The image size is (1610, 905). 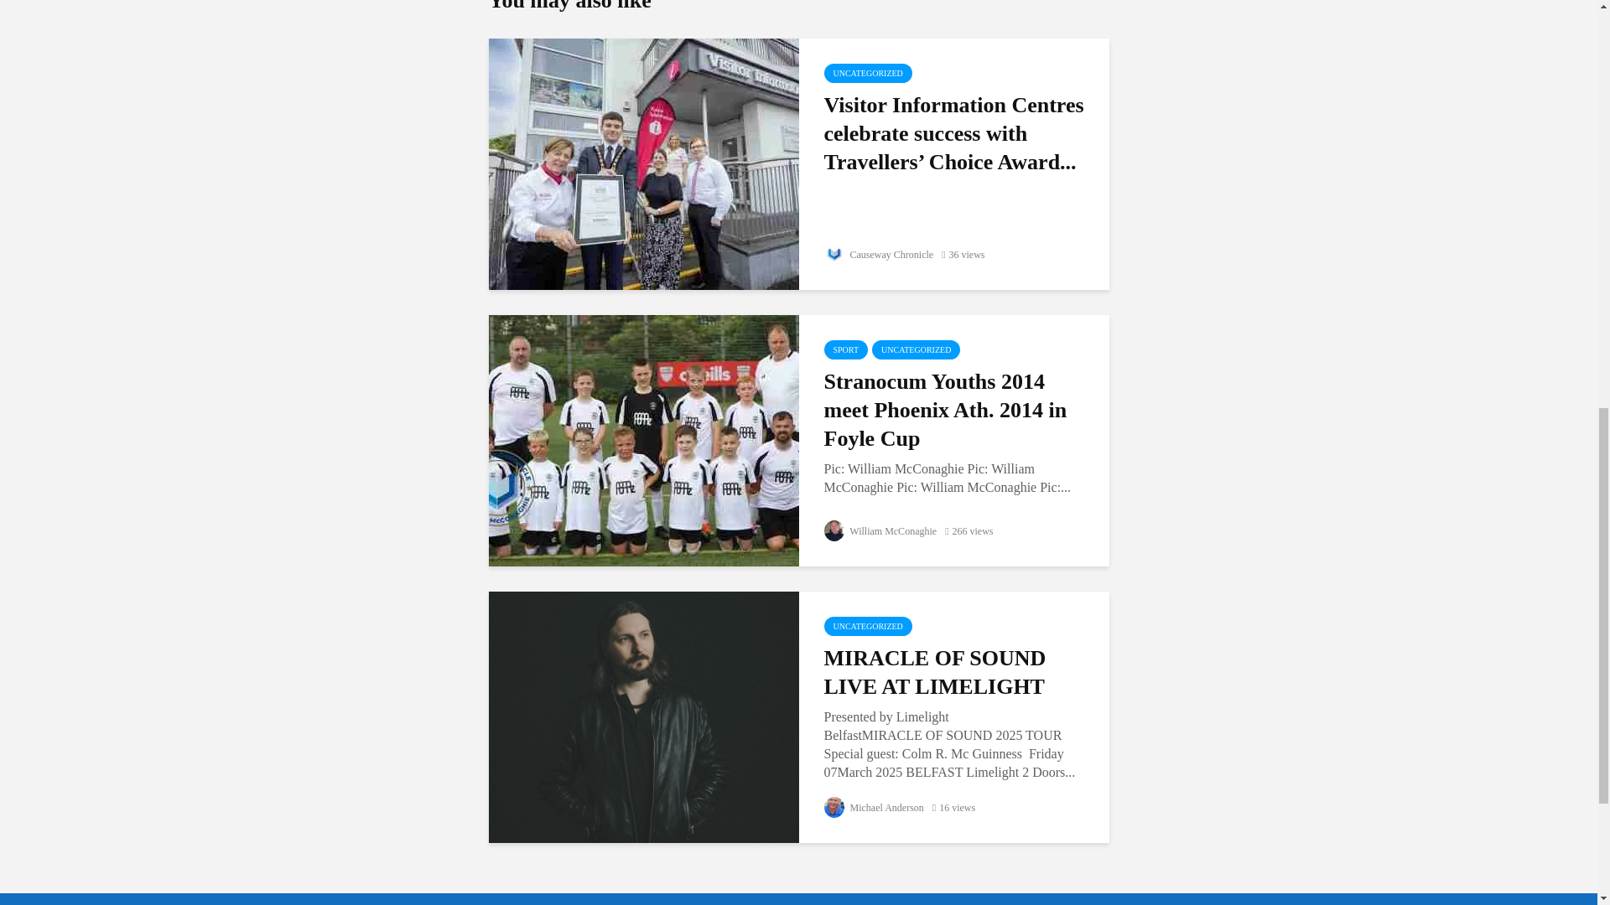 I want to click on MIRACLE OF SOUND LIVE AT LIMELIGHT, so click(x=956, y=672).